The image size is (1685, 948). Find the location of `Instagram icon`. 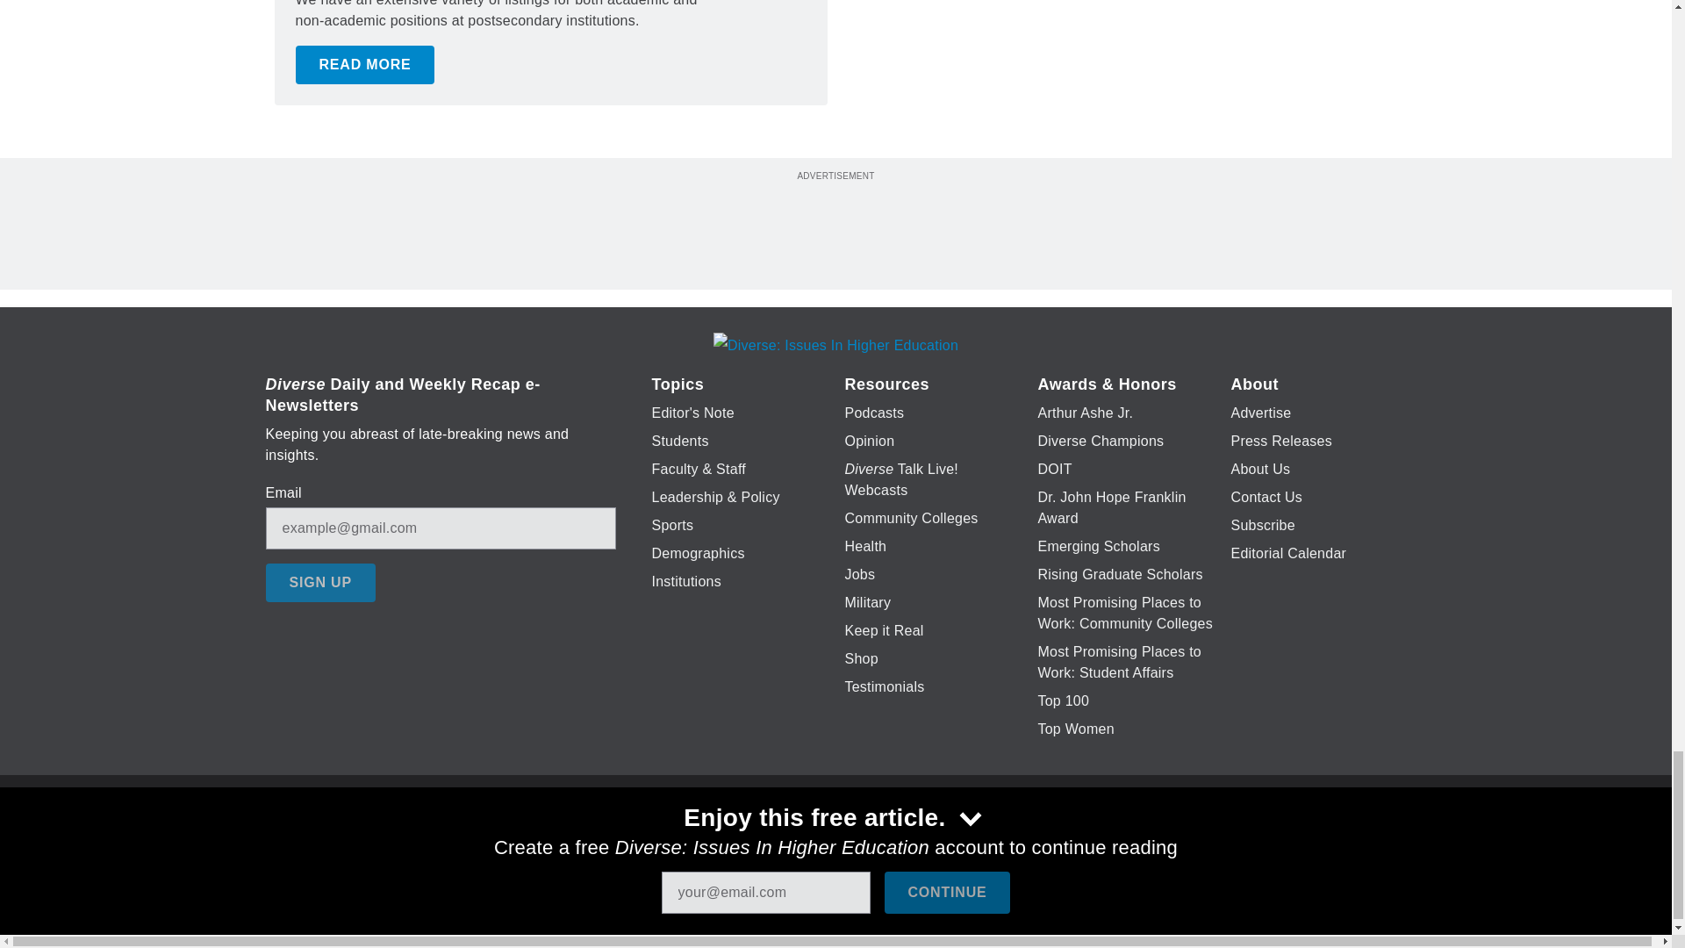

Instagram icon is located at coordinates (921, 841).